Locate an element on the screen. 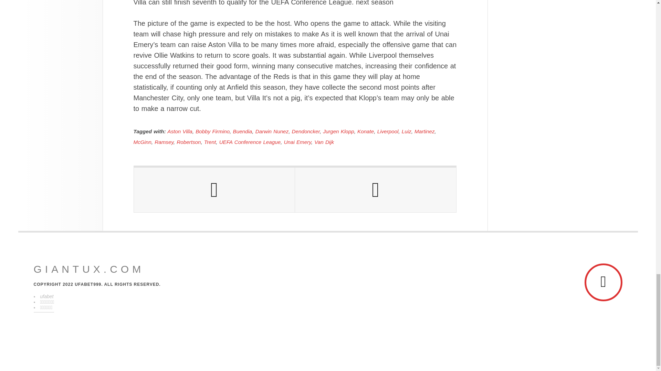  Darwin Nunez is located at coordinates (272, 131).